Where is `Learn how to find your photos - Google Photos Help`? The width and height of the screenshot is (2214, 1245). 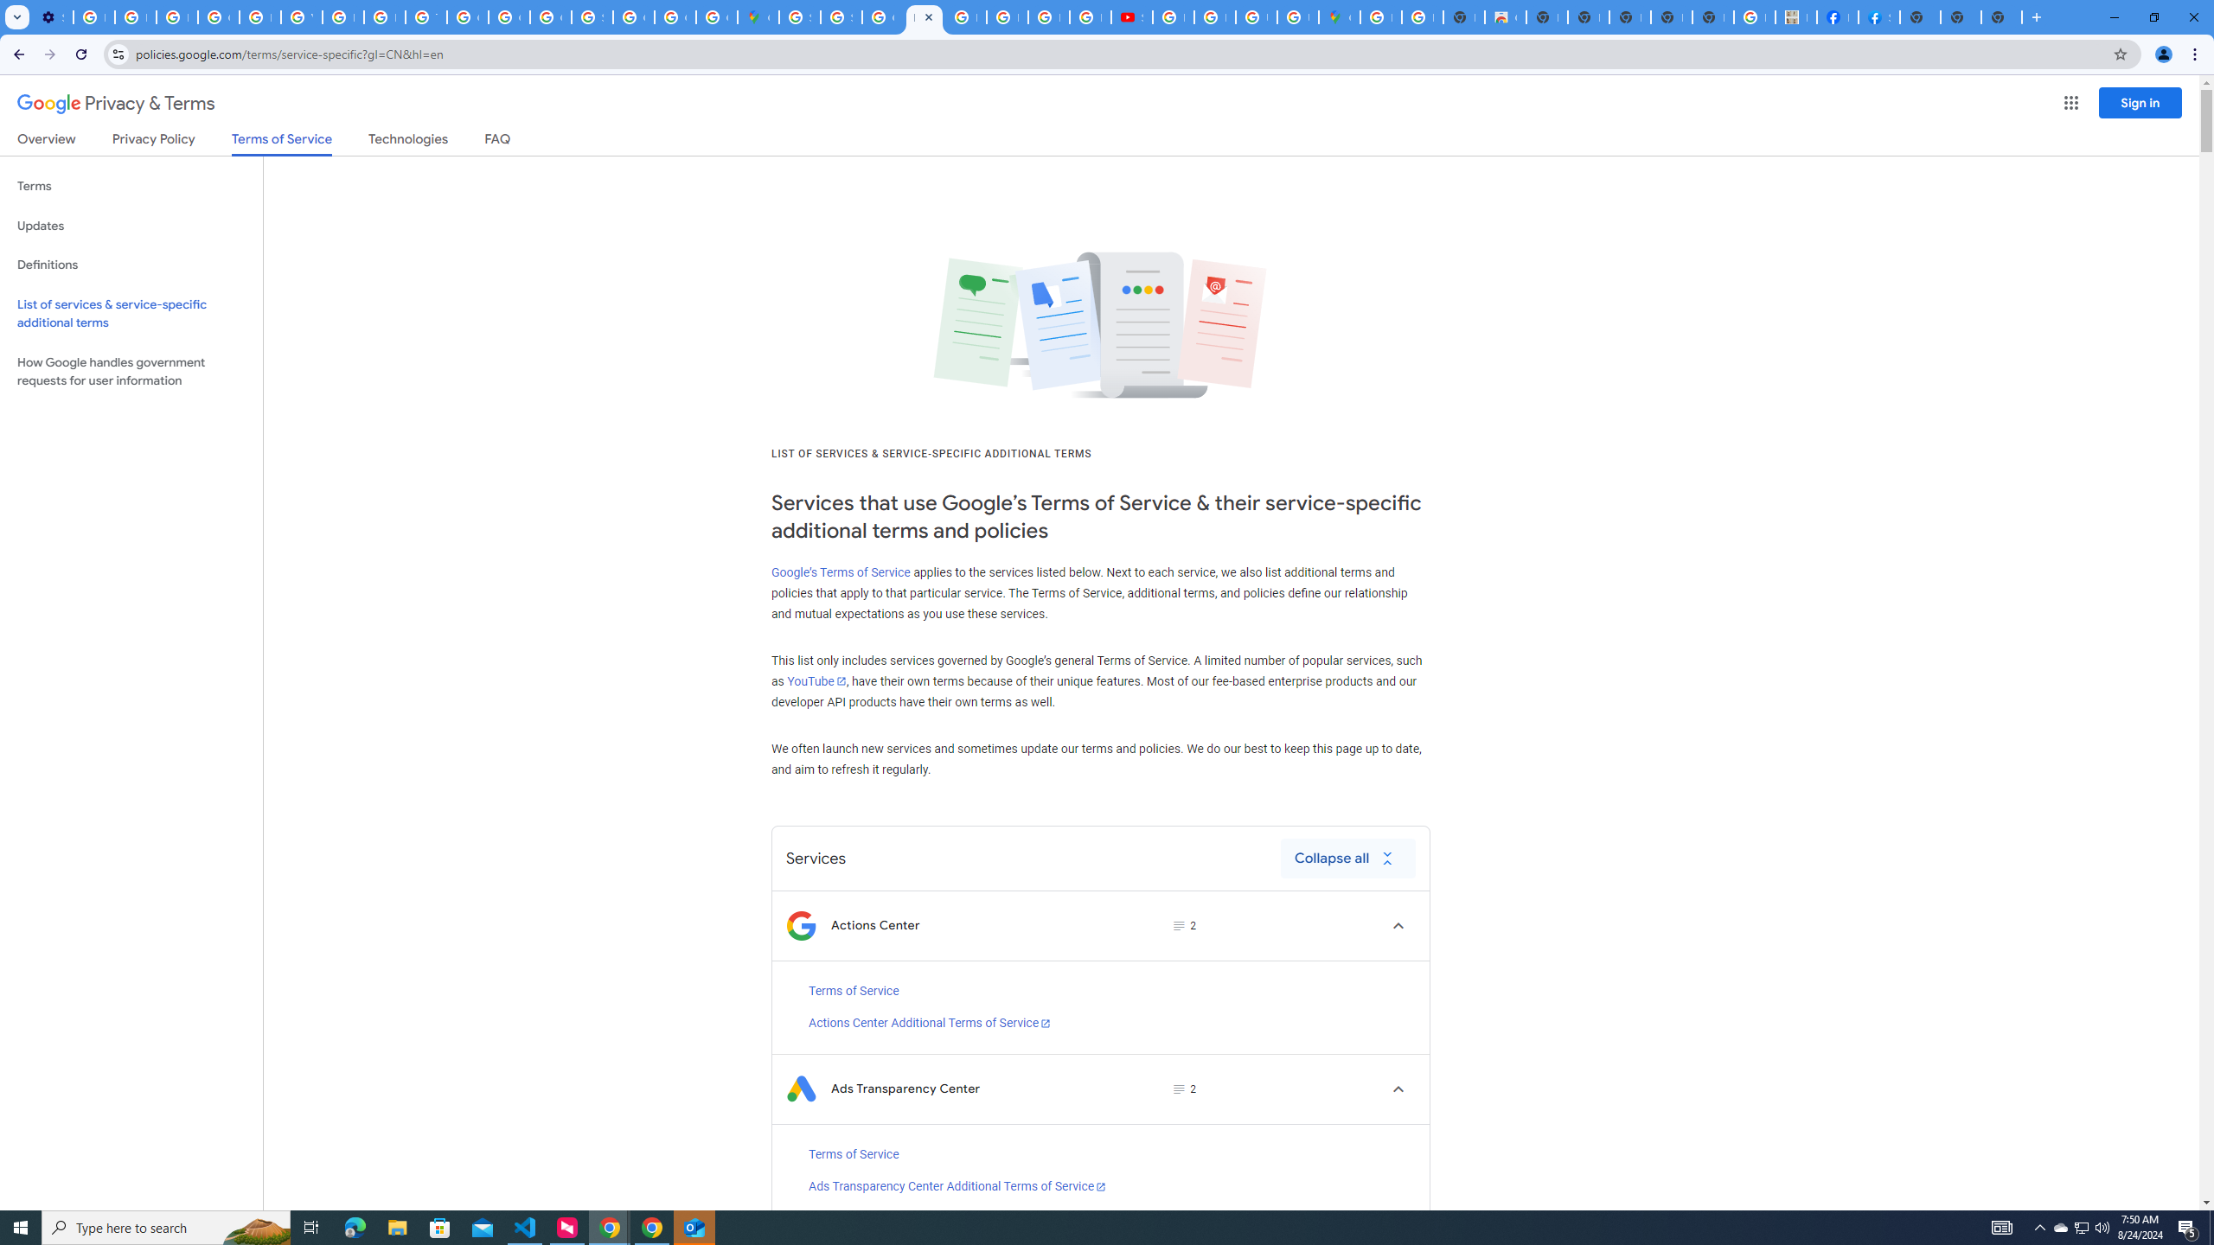 Learn how to find your photos - Google Photos Help is located at coordinates (135, 17).